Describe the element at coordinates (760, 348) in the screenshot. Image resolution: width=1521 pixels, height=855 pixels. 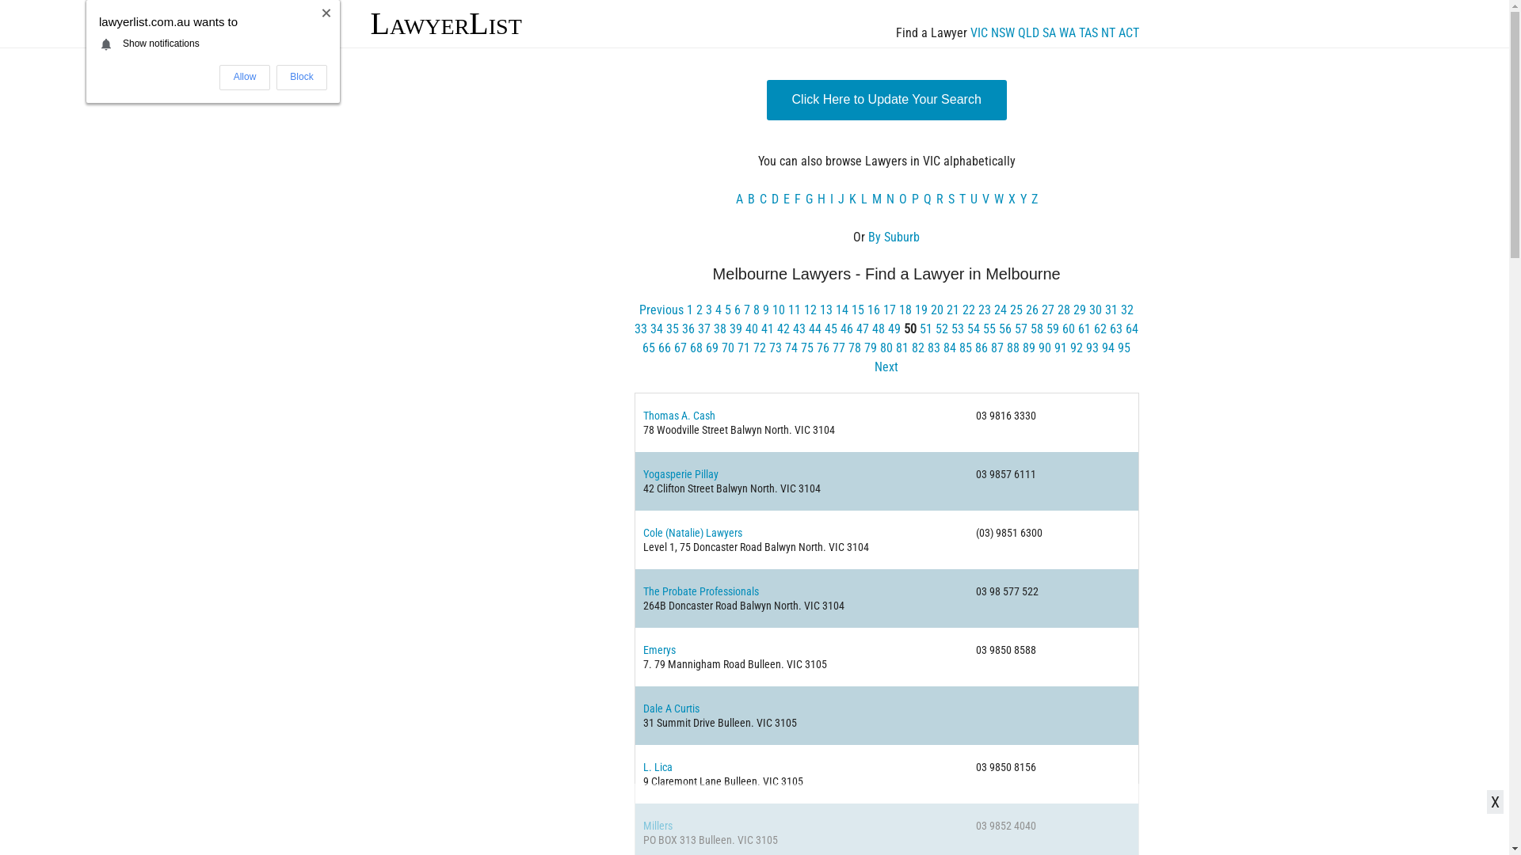
I see `72` at that location.